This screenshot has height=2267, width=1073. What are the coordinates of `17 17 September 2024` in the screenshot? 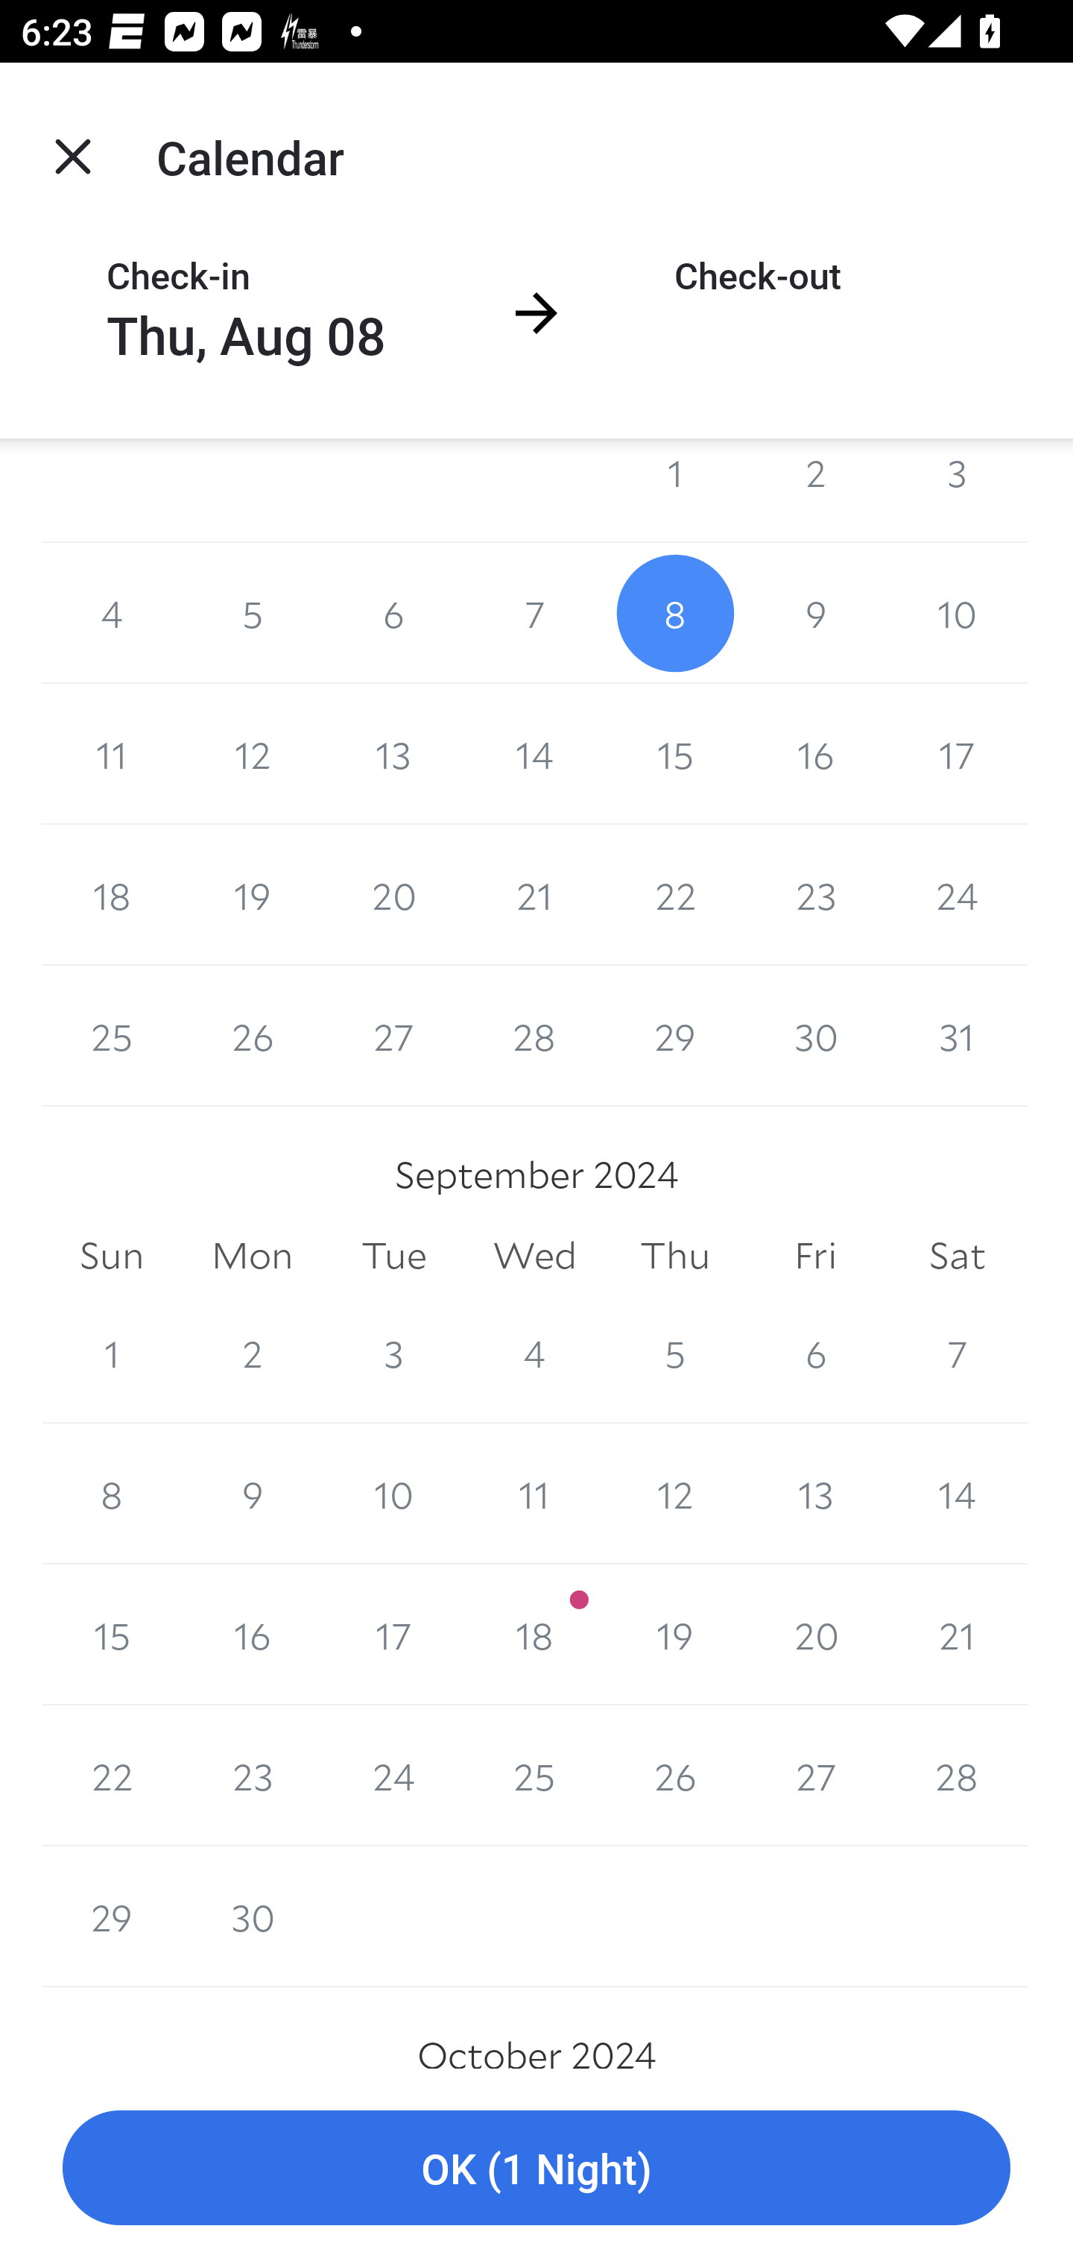 It's located at (393, 1635).